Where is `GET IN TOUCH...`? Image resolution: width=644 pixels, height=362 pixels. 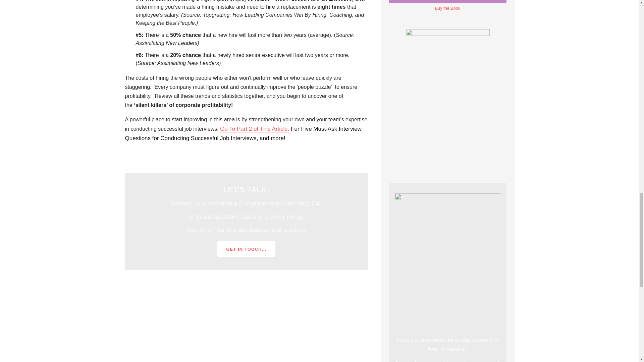 GET IN TOUCH... is located at coordinates (246, 249).